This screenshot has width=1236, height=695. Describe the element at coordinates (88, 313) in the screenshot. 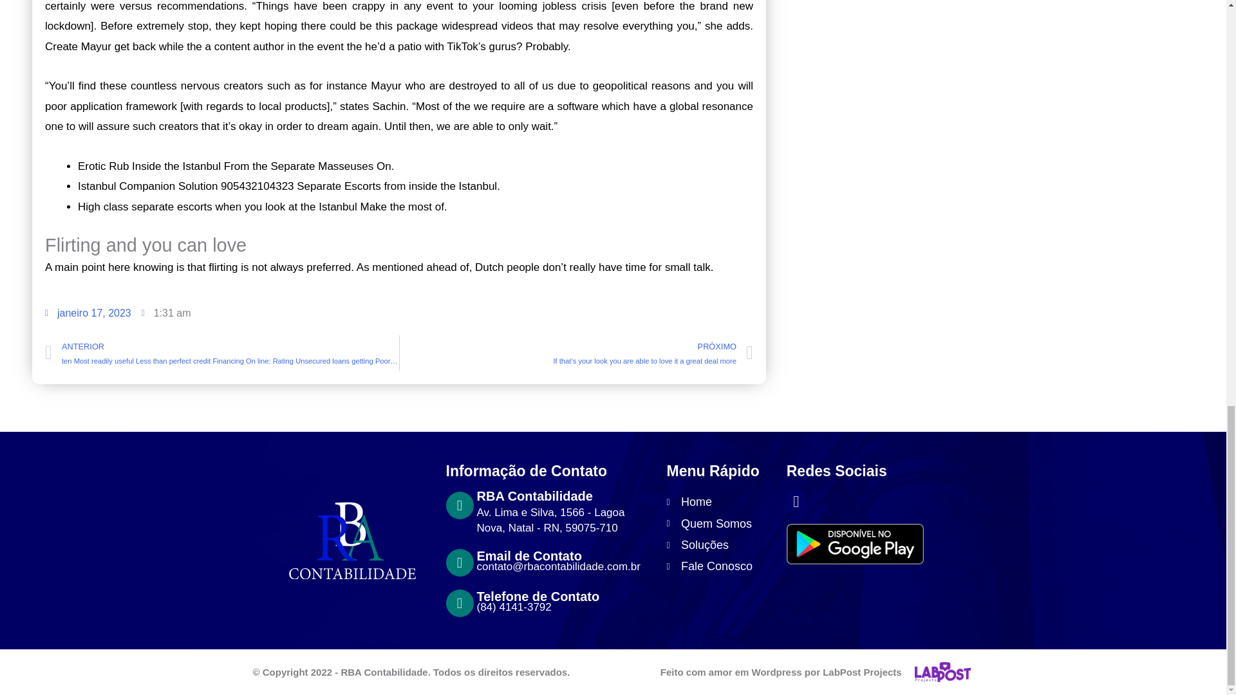

I see `janeiro 17, 2023` at that location.